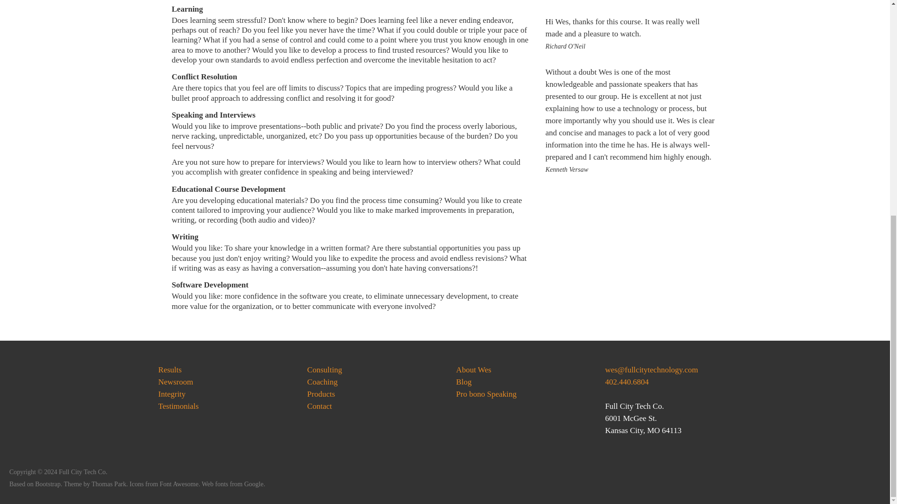 The image size is (897, 504). What do you see at coordinates (463, 382) in the screenshot?
I see `Blog` at bounding box center [463, 382].